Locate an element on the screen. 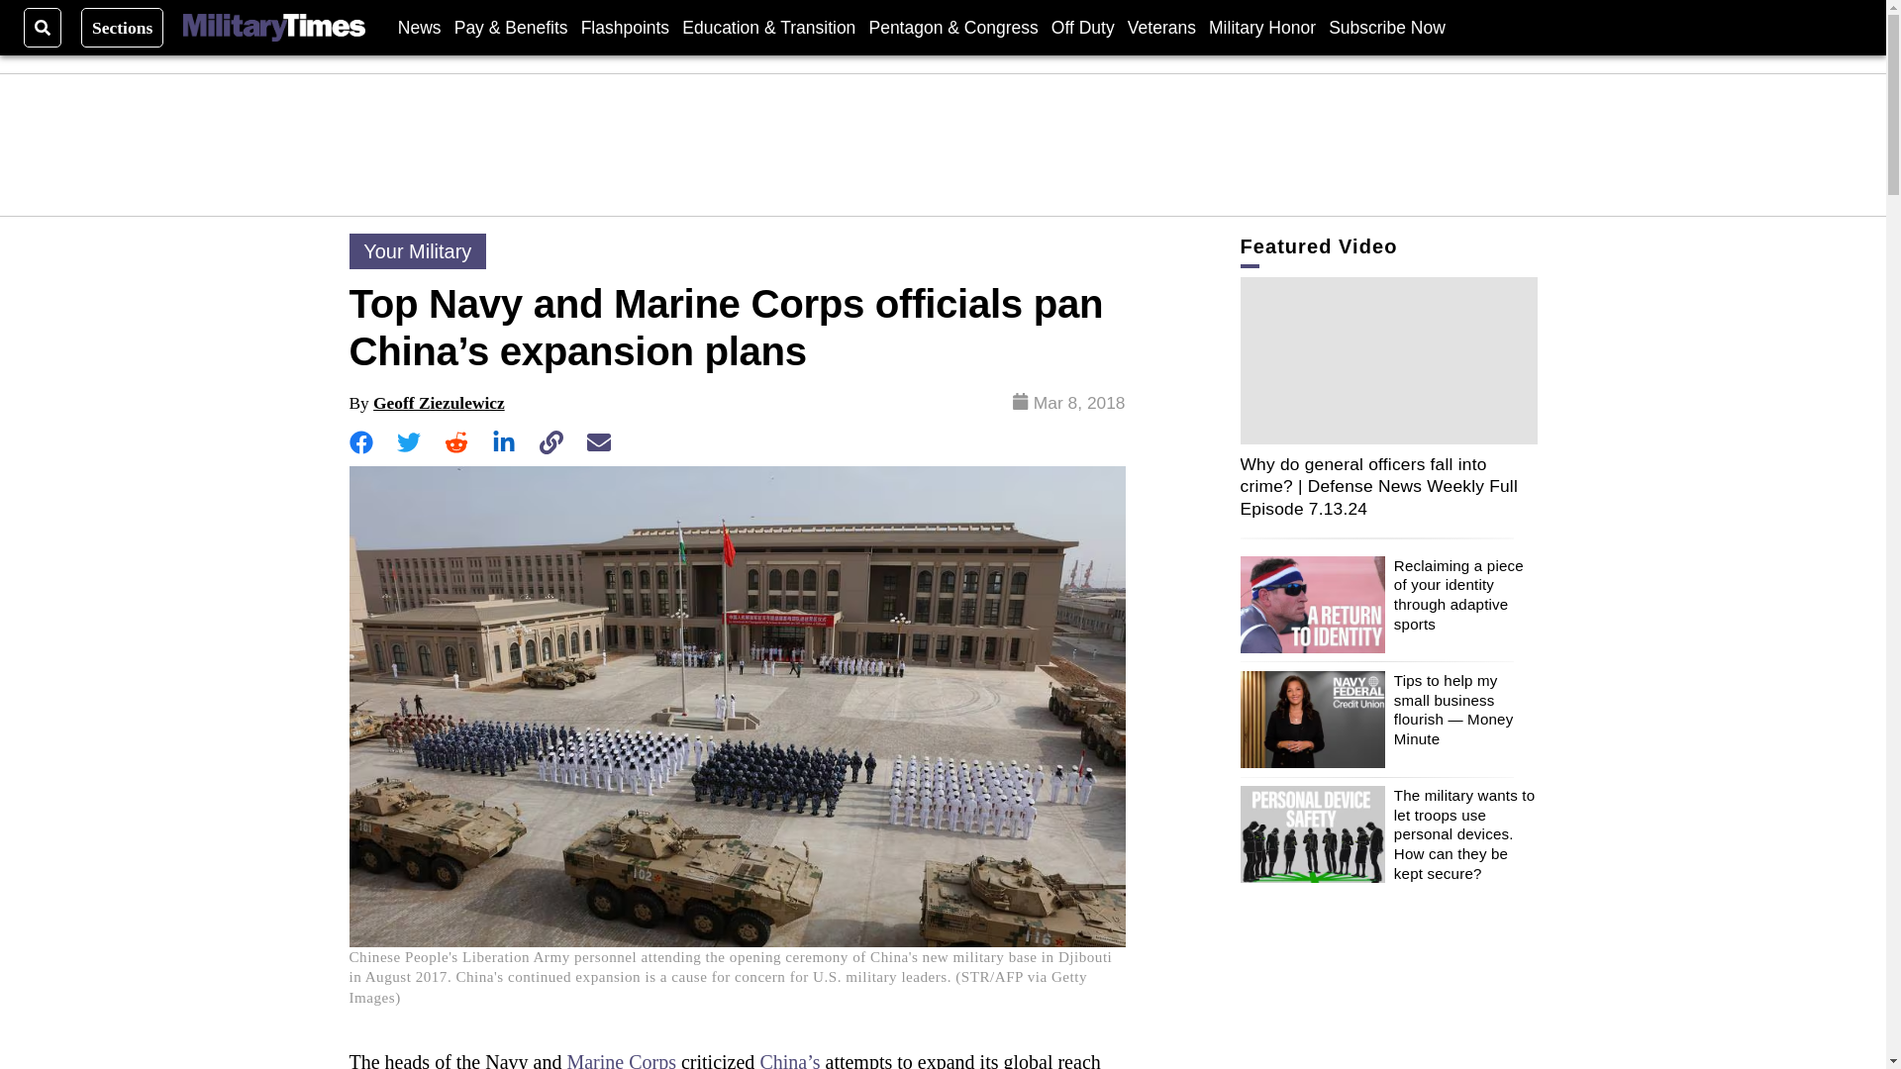 Image resolution: width=1901 pixels, height=1069 pixels. Military Times Logo is located at coordinates (273, 28).